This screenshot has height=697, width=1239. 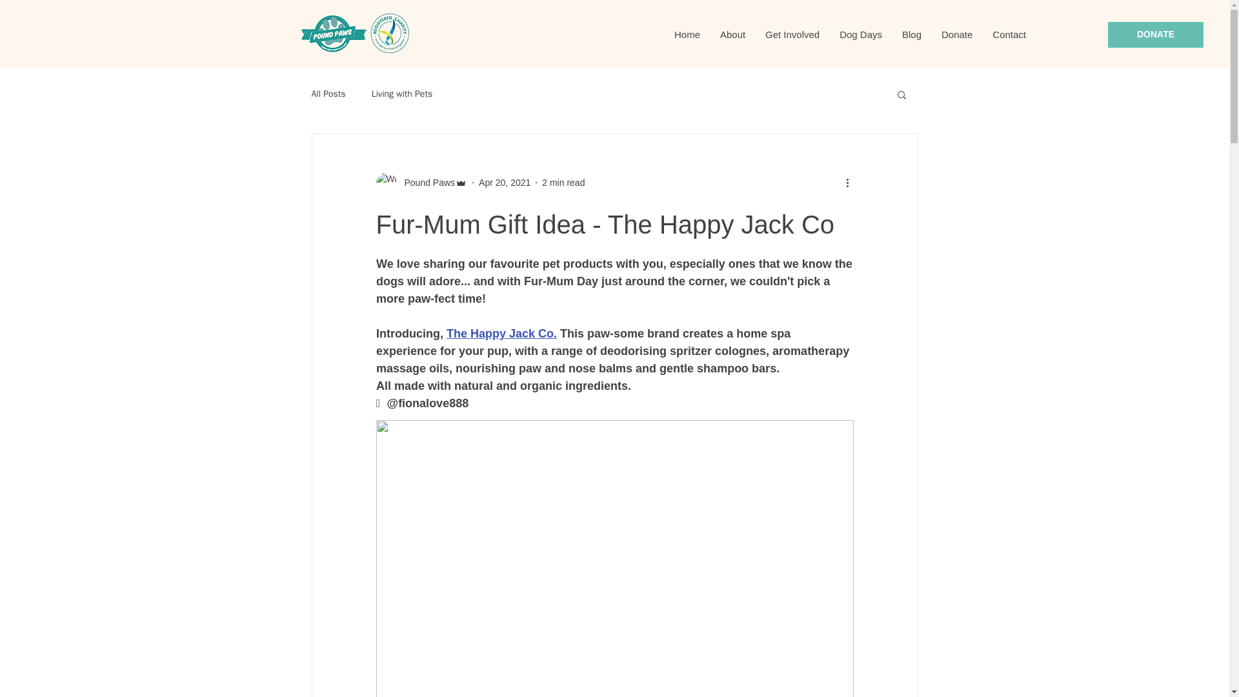 What do you see at coordinates (402, 94) in the screenshot?
I see `Living with Pets` at bounding box center [402, 94].